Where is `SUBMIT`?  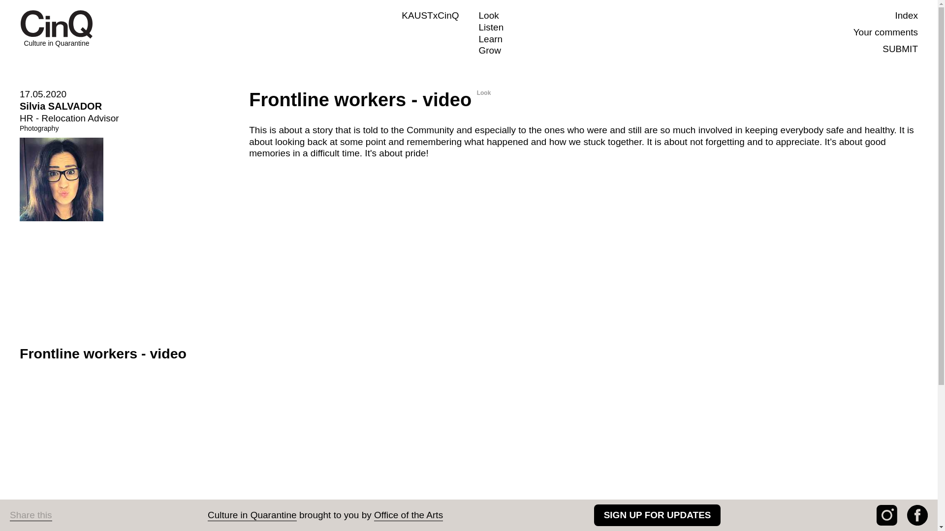 SUBMIT is located at coordinates (900, 48).